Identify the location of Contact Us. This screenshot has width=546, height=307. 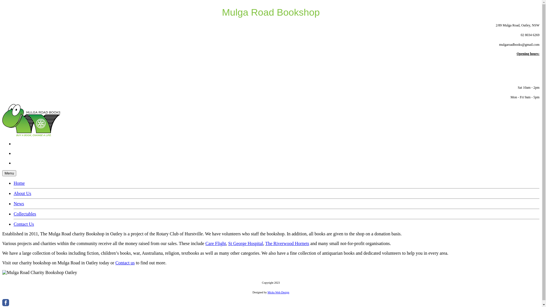
(24, 224).